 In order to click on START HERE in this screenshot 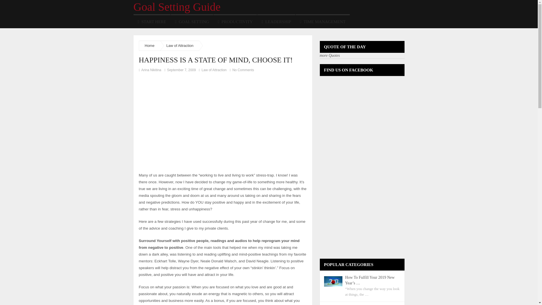, I will do `click(152, 21)`.